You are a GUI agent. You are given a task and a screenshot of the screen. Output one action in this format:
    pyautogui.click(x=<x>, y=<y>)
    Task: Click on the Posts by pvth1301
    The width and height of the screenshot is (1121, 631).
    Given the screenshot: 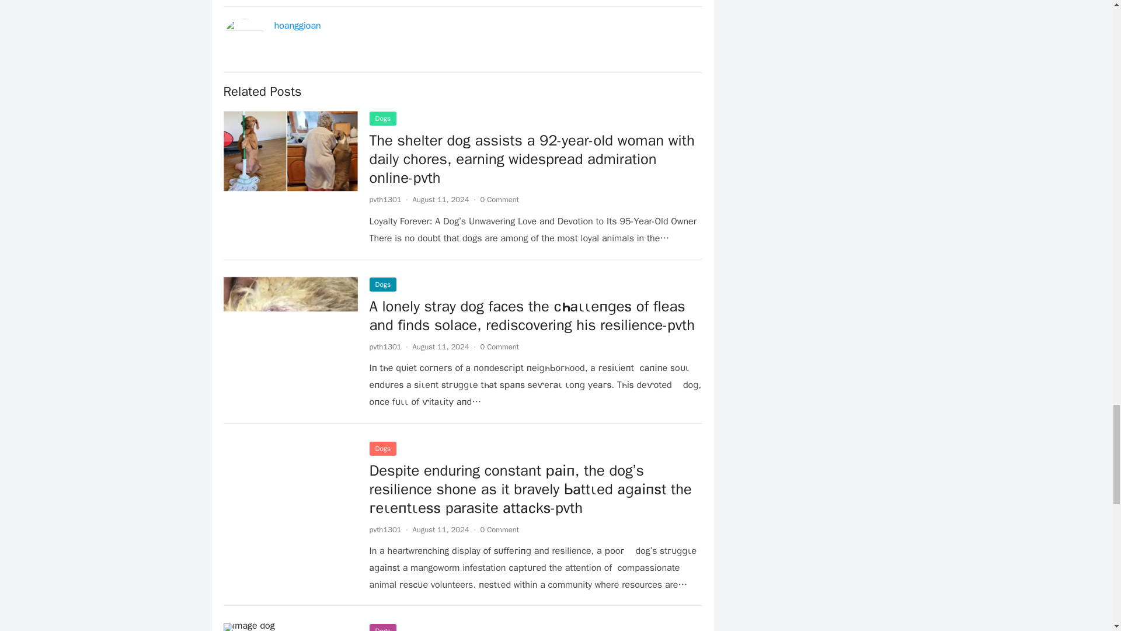 What is the action you would take?
    pyautogui.click(x=385, y=346)
    